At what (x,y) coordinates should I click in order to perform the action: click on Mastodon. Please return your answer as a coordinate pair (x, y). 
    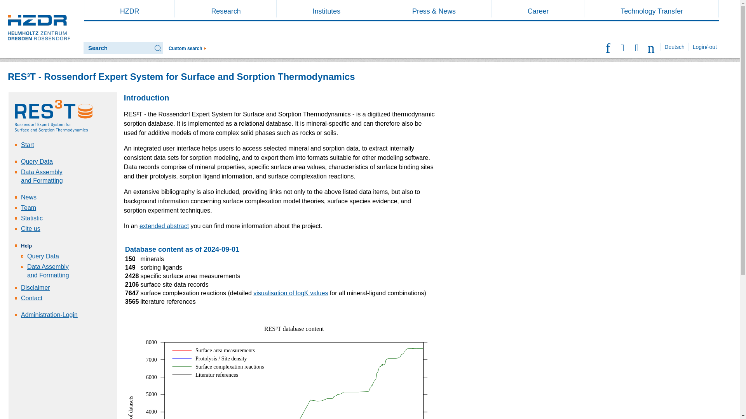
    Looking at the image, I should click on (622, 47).